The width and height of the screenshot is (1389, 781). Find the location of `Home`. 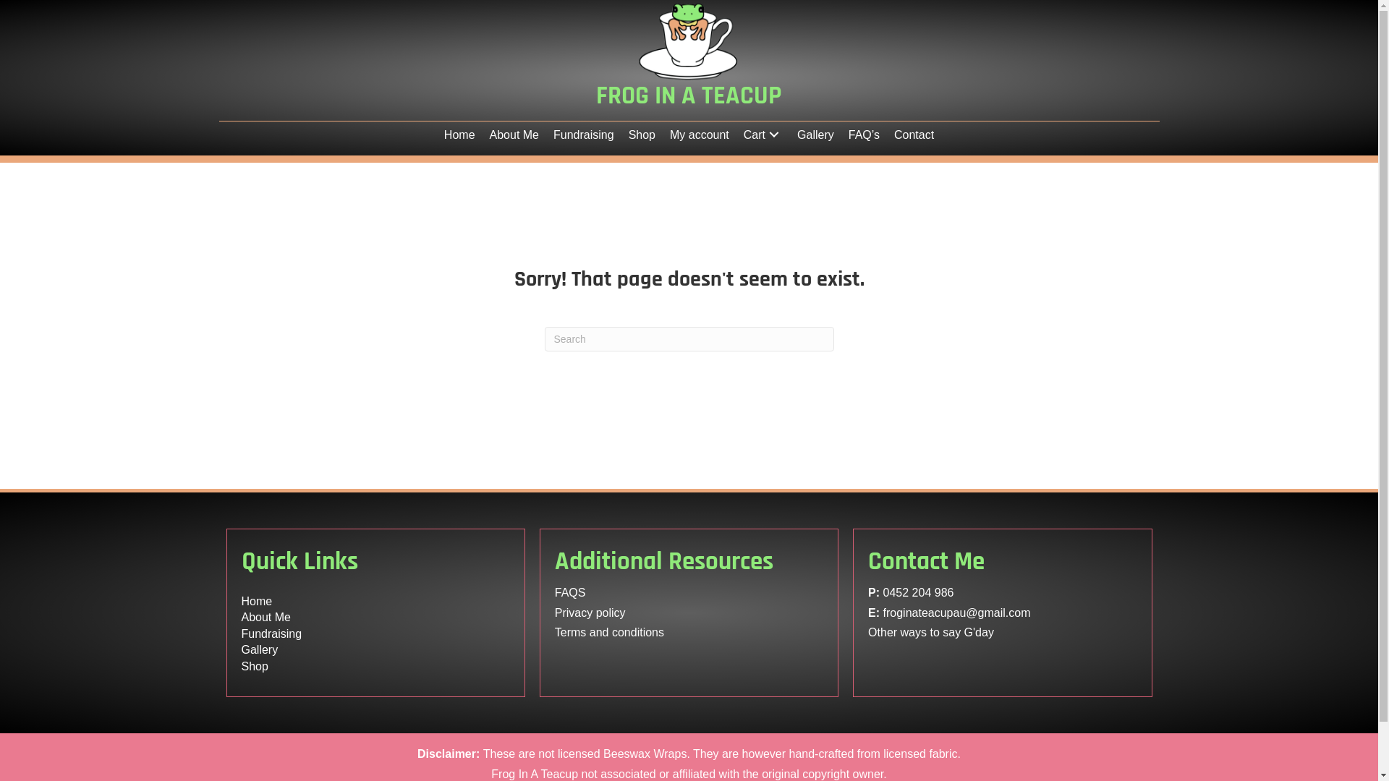

Home is located at coordinates (460, 135).